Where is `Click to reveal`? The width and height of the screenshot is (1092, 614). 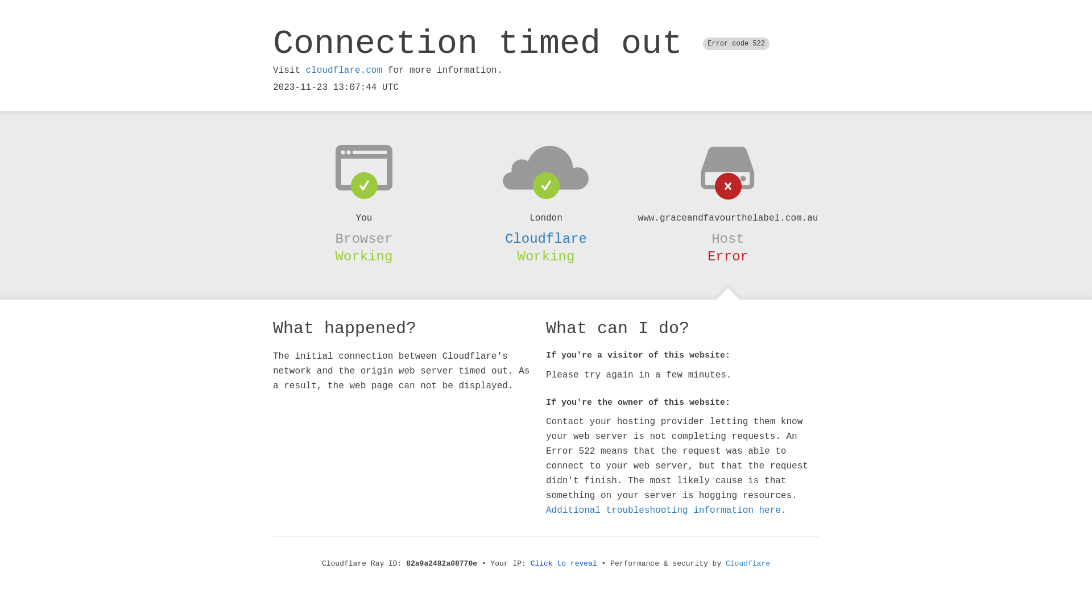 Click to reveal is located at coordinates (564, 564).